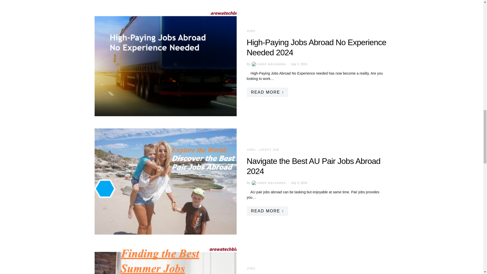 This screenshot has height=274, width=487. What do you see at coordinates (268, 183) in the screenshot?
I see `View all posts by Umar Maigamba` at bounding box center [268, 183].